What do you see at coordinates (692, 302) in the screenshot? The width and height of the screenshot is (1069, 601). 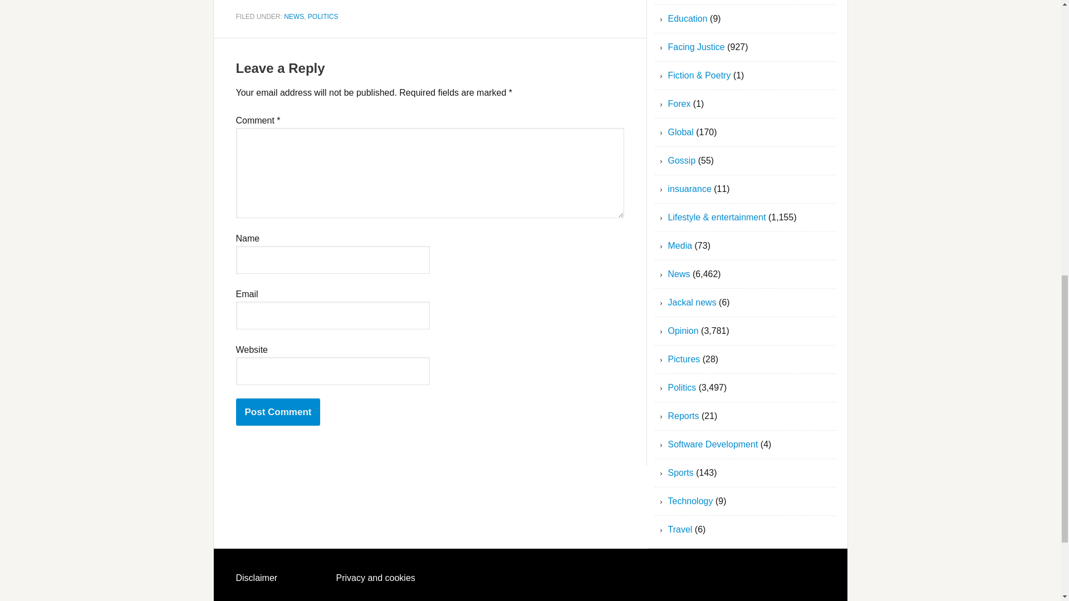 I see `Jackal news` at bounding box center [692, 302].